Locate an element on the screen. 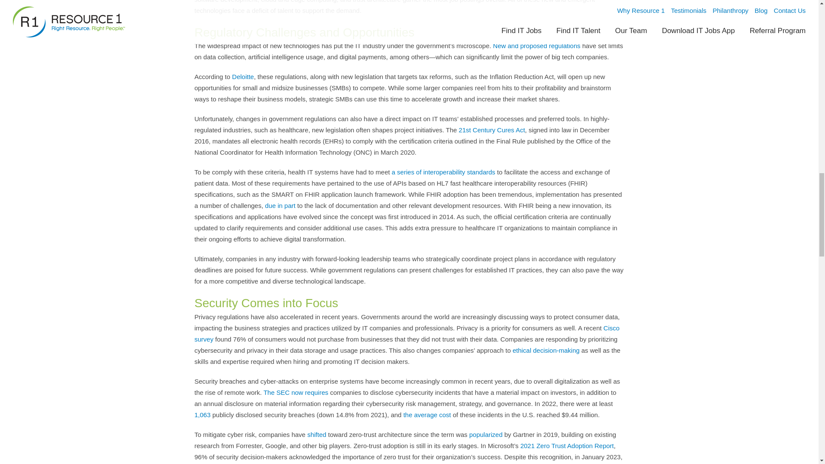  21st Century Cures Act is located at coordinates (492, 130).